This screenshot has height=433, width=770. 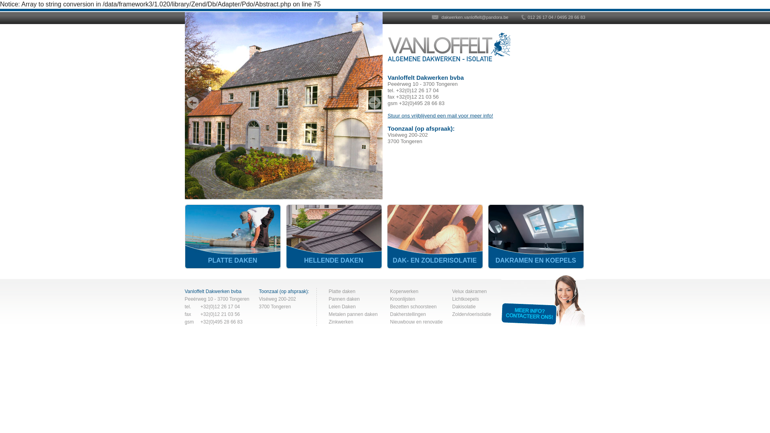 What do you see at coordinates (470, 17) in the screenshot?
I see `dakwerken.vanloffelt@pandora.be` at bounding box center [470, 17].